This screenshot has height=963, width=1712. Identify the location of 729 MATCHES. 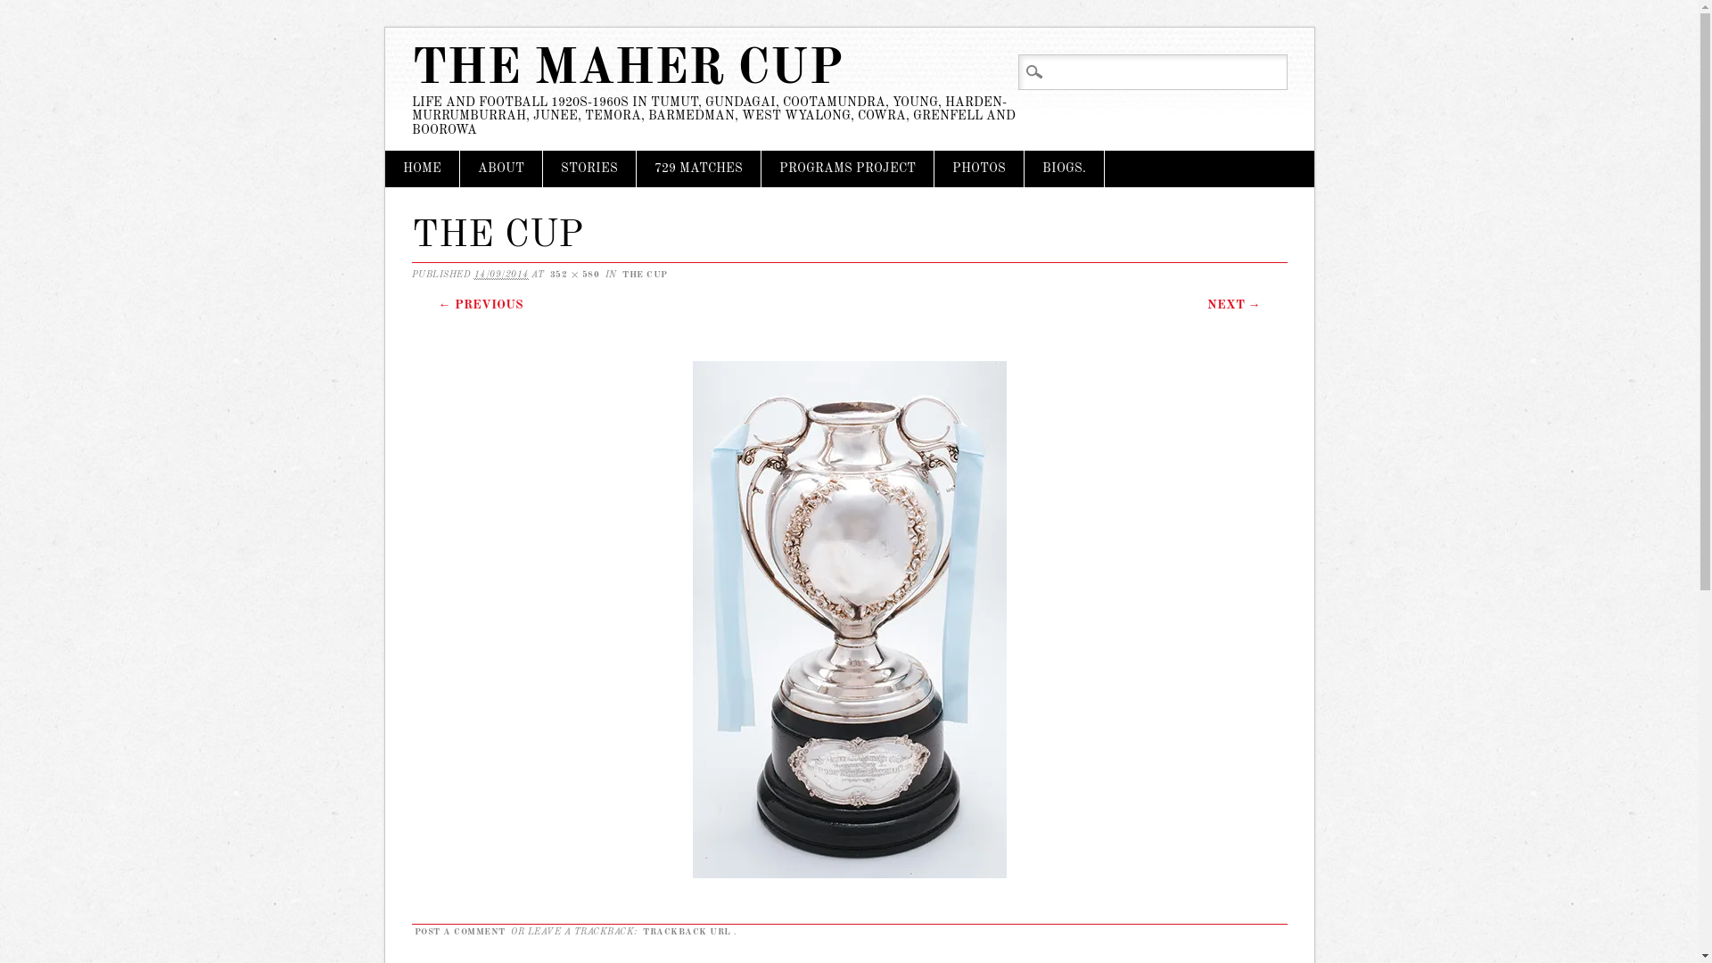
(699, 169).